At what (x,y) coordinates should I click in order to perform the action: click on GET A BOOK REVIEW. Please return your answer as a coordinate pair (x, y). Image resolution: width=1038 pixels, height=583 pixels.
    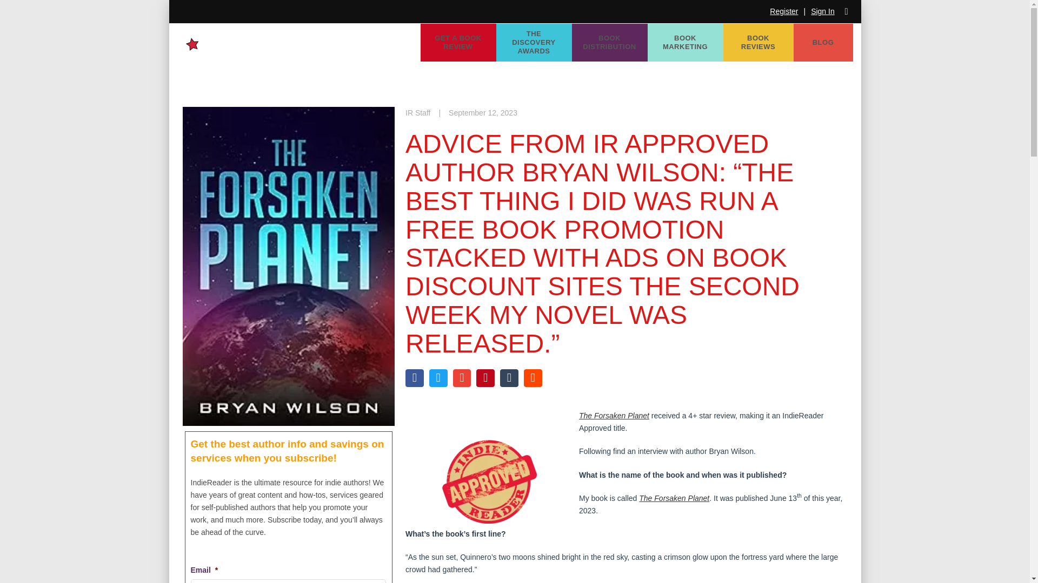
    Looking at the image, I should click on (458, 43).